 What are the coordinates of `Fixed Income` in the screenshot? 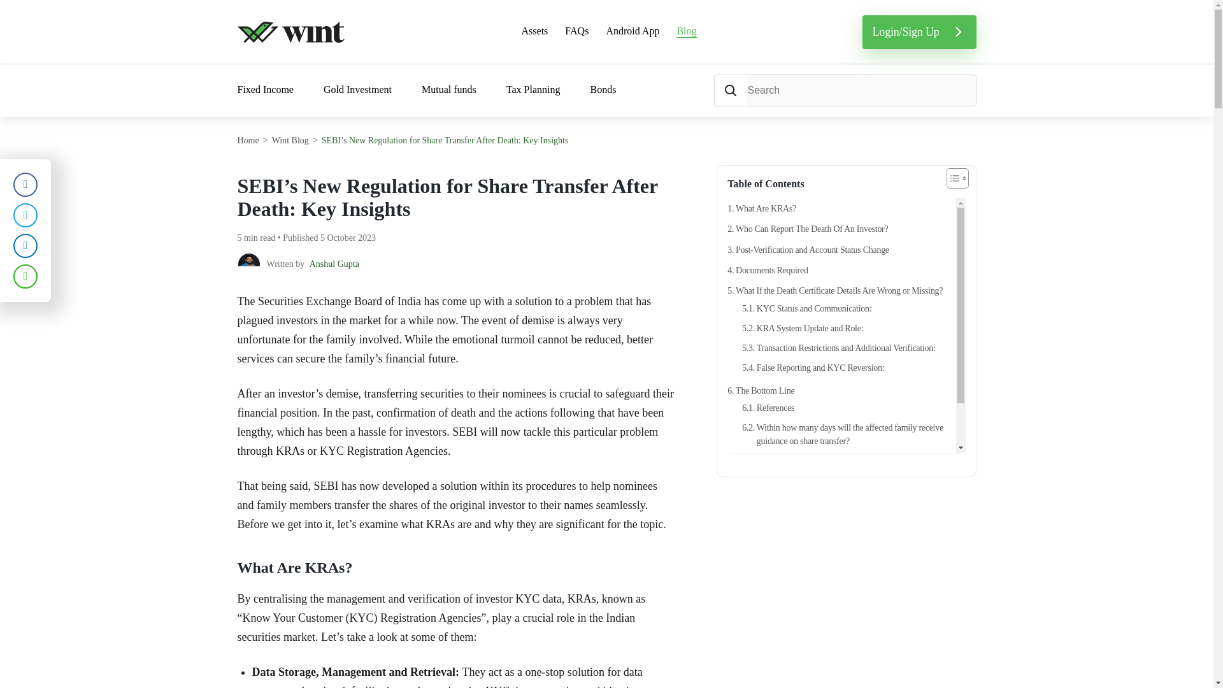 It's located at (265, 90).